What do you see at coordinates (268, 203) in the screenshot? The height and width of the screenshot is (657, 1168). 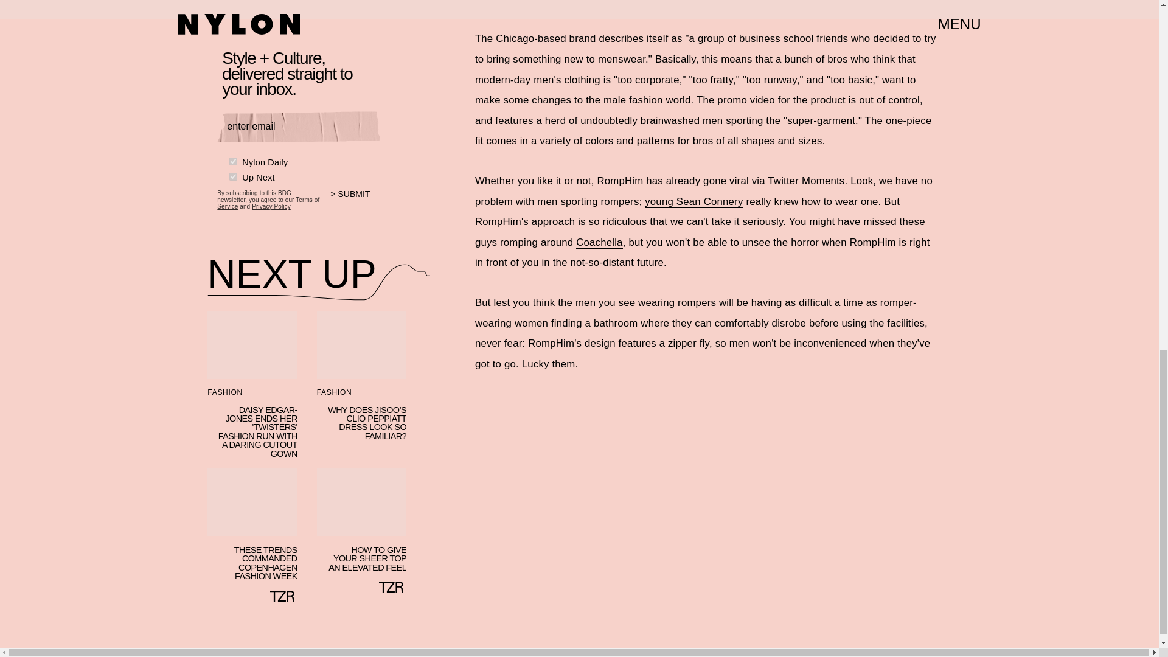 I see `Terms of Service` at bounding box center [268, 203].